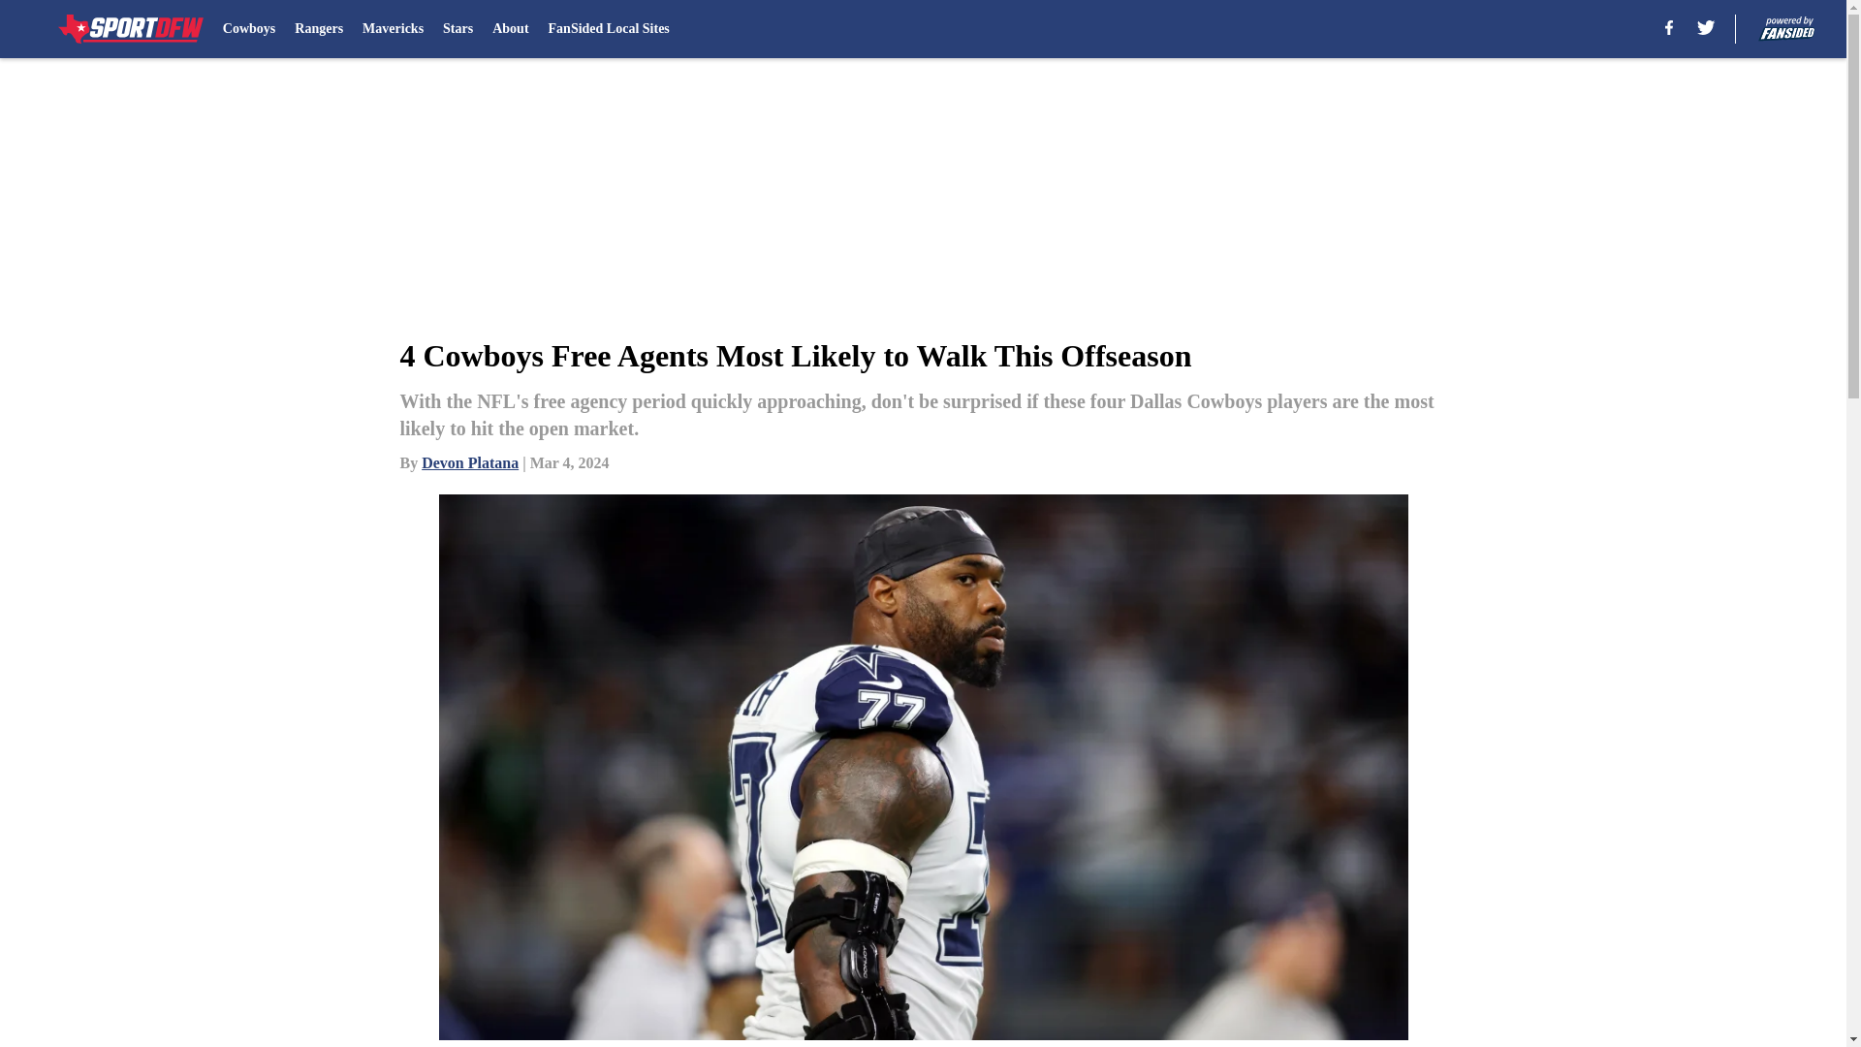 The height and width of the screenshot is (1047, 1861). What do you see at coordinates (510, 29) in the screenshot?
I see `About` at bounding box center [510, 29].